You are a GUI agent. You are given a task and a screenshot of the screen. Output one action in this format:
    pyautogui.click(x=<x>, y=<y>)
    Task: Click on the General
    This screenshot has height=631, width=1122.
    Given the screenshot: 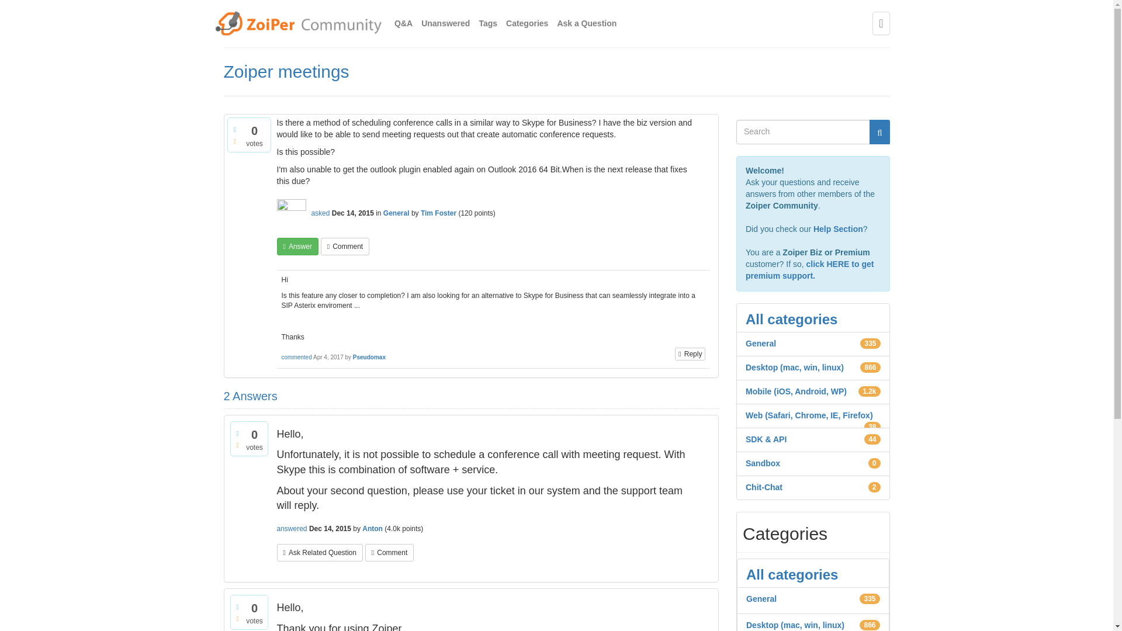 What is the action you would take?
    pyautogui.click(x=396, y=213)
    